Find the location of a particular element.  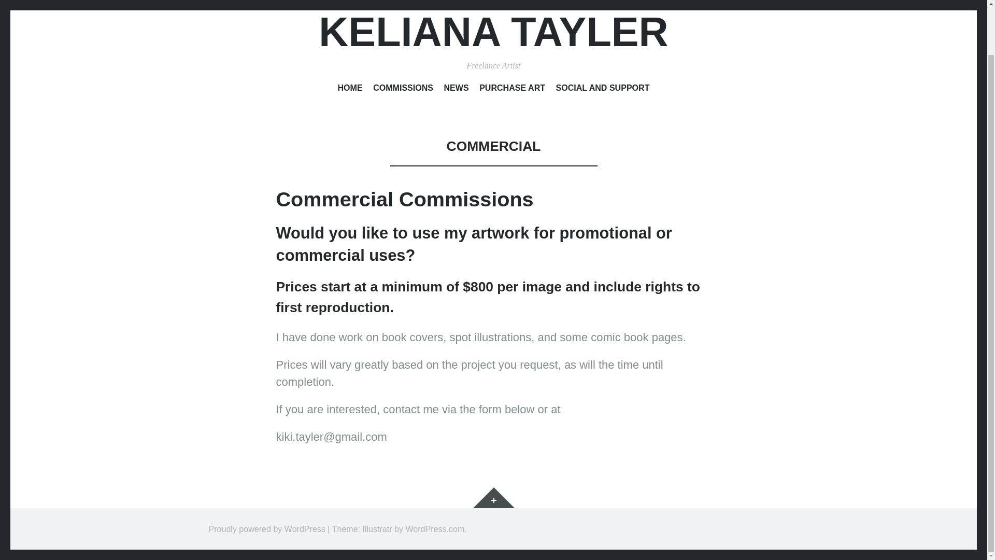

Proudly powered by WordPress is located at coordinates (266, 529).